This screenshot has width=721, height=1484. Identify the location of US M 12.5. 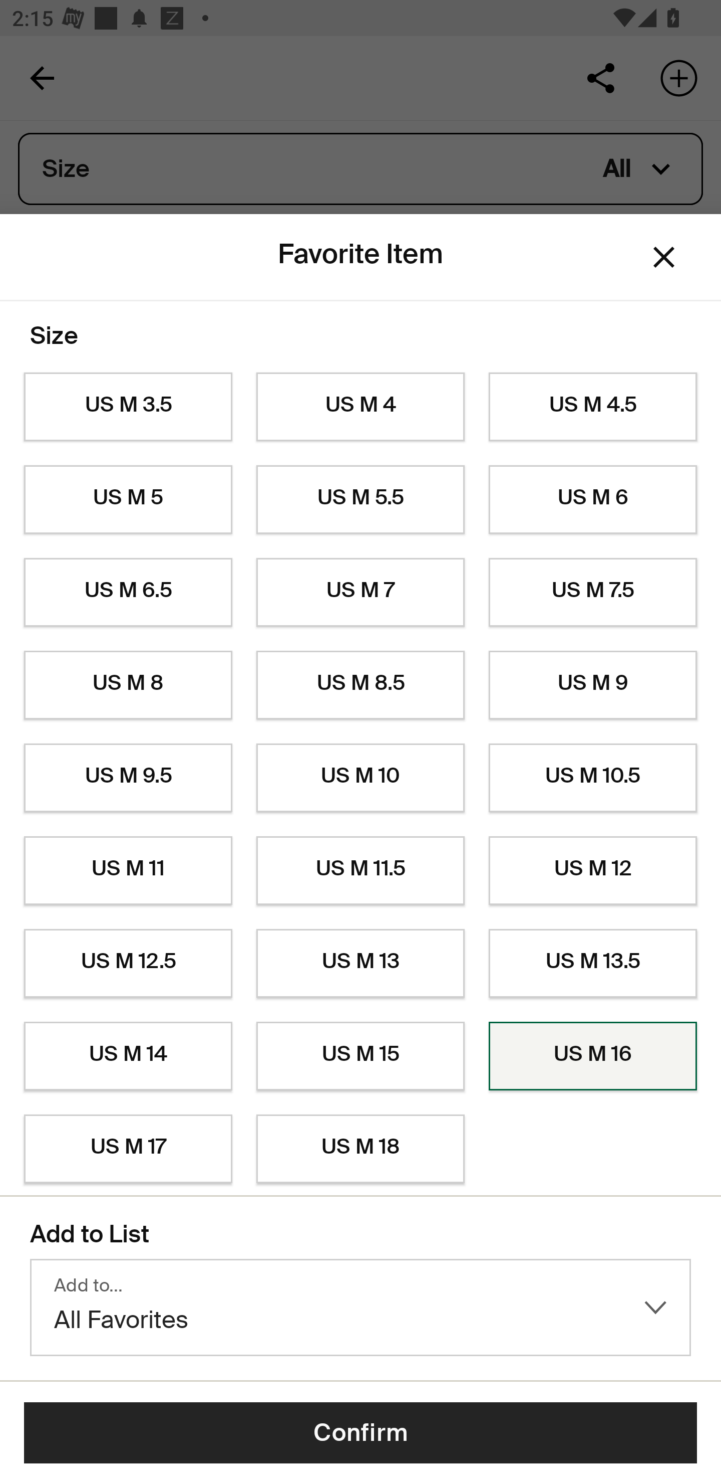
(128, 964).